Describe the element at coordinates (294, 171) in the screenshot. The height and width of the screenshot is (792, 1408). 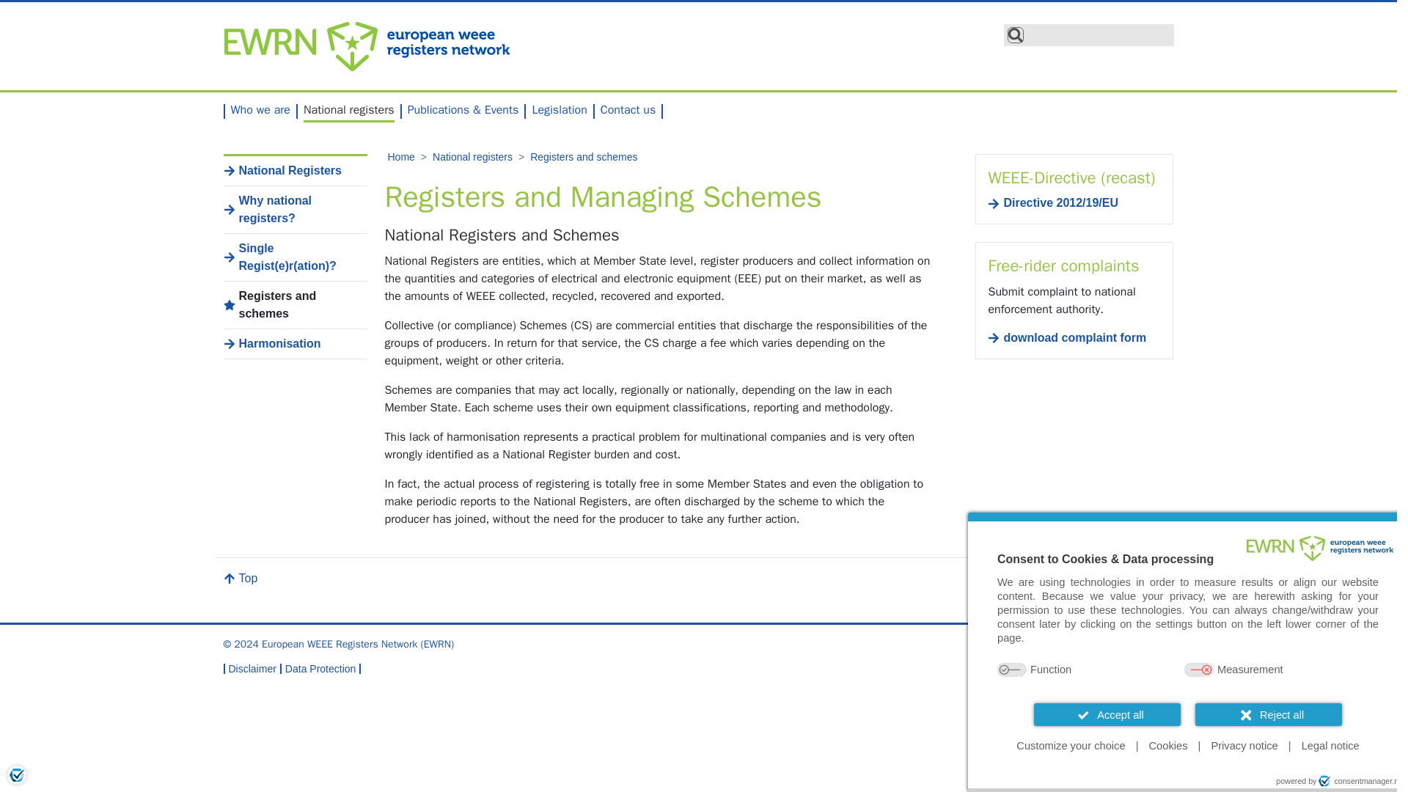
I see `National Registers` at that location.